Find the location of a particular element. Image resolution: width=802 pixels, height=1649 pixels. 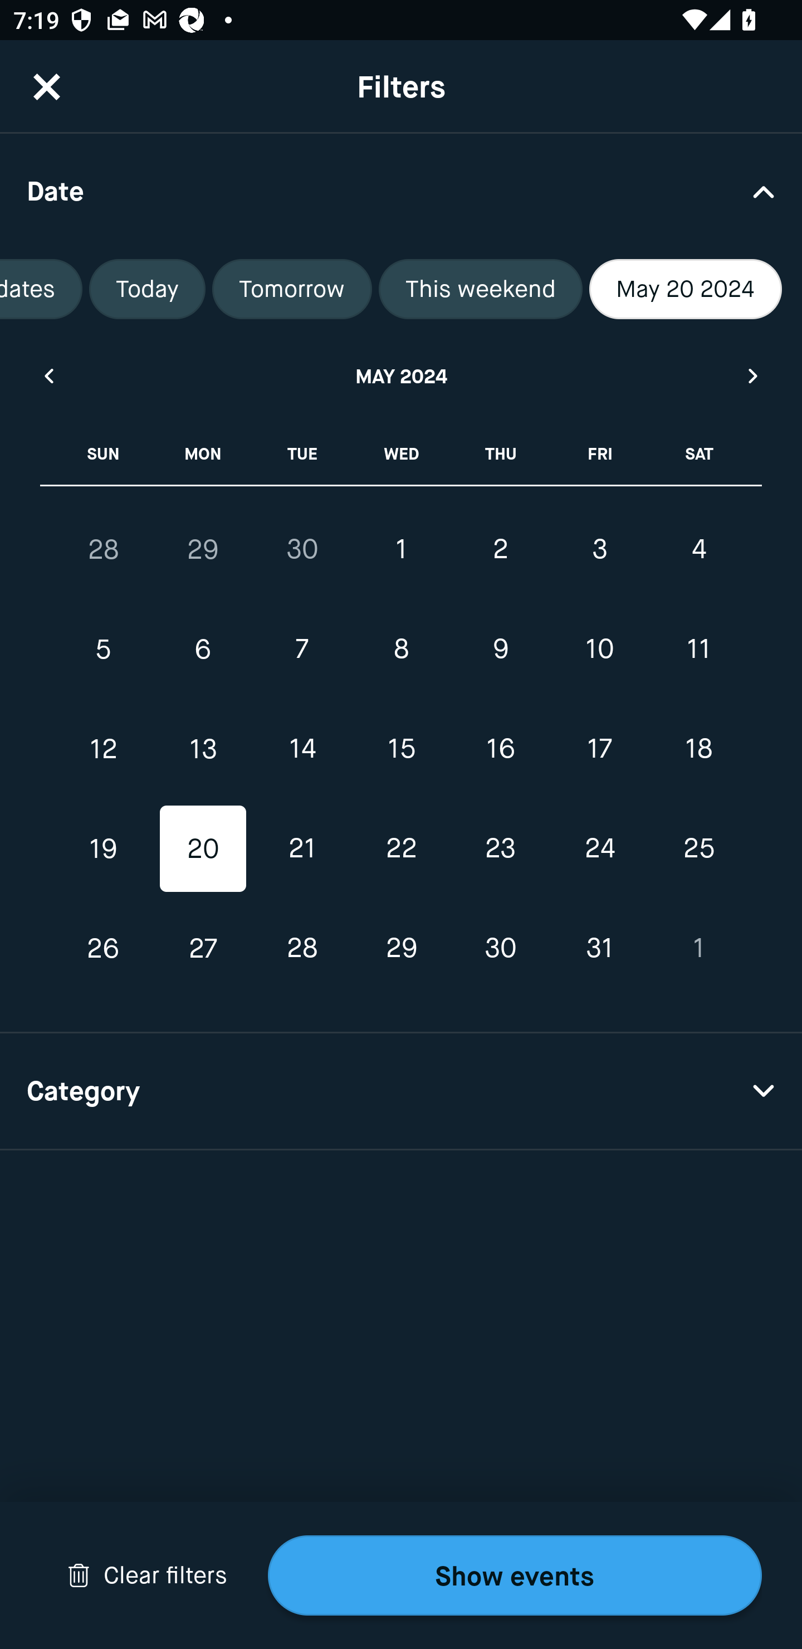

This weekend is located at coordinates (480, 289).